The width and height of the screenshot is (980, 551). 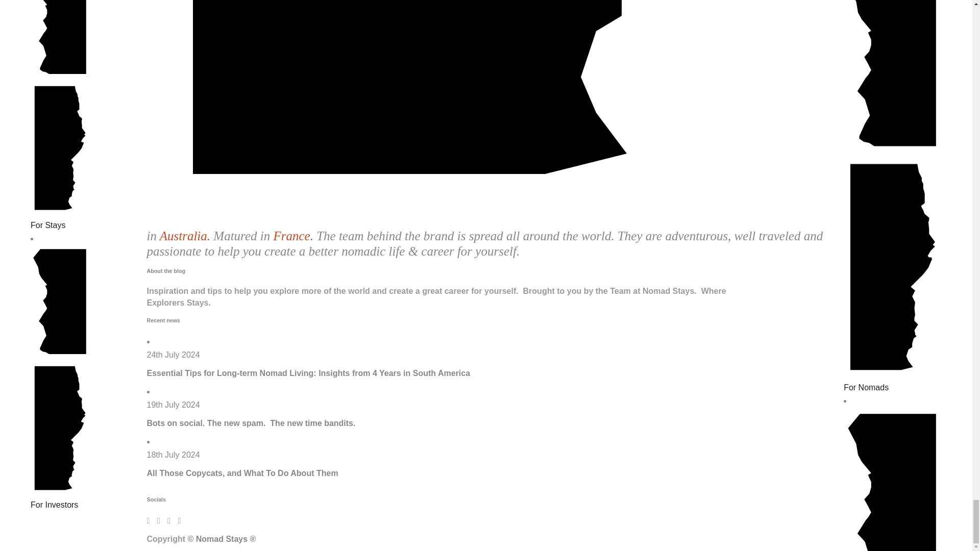 I want to click on 19th July 2024, so click(x=174, y=405).